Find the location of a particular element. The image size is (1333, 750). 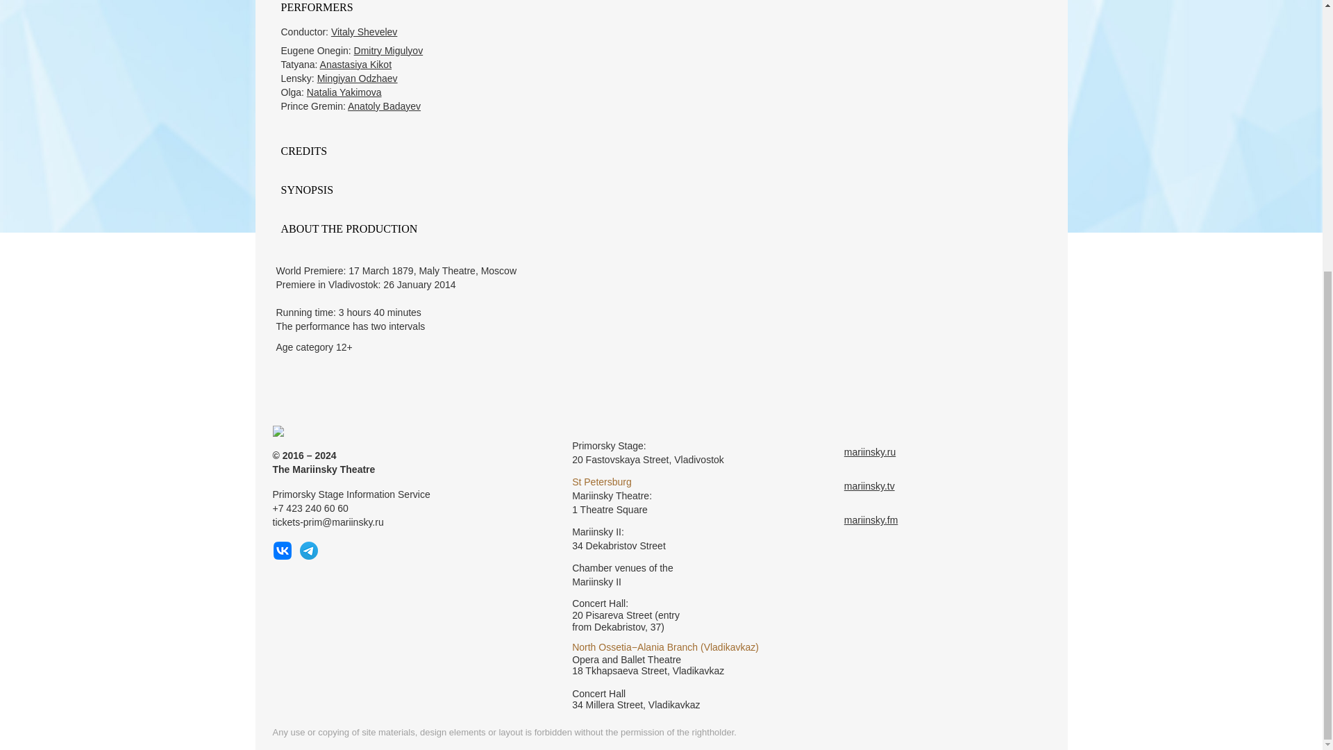

Vitaly Shevelev is located at coordinates (364, 32).